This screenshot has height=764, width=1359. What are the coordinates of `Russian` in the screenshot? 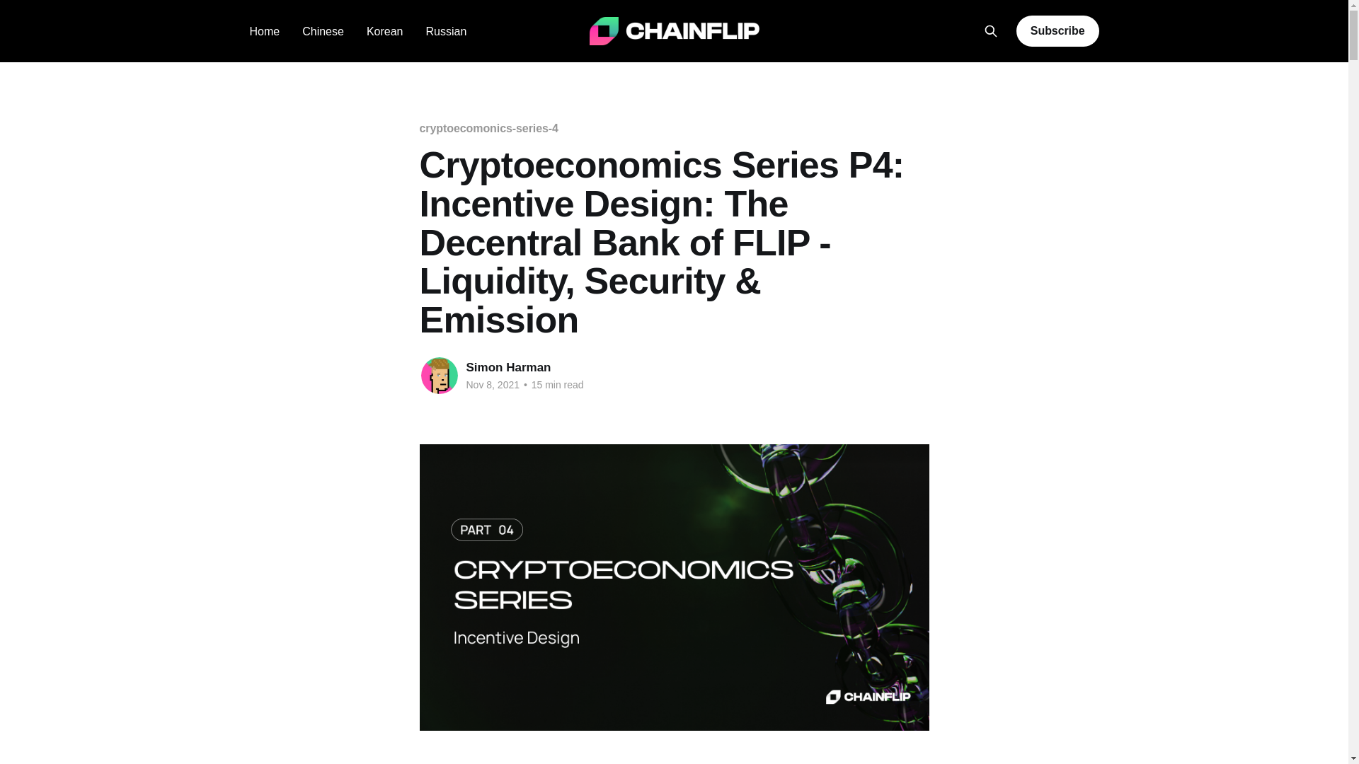 It's located at (445, 31).